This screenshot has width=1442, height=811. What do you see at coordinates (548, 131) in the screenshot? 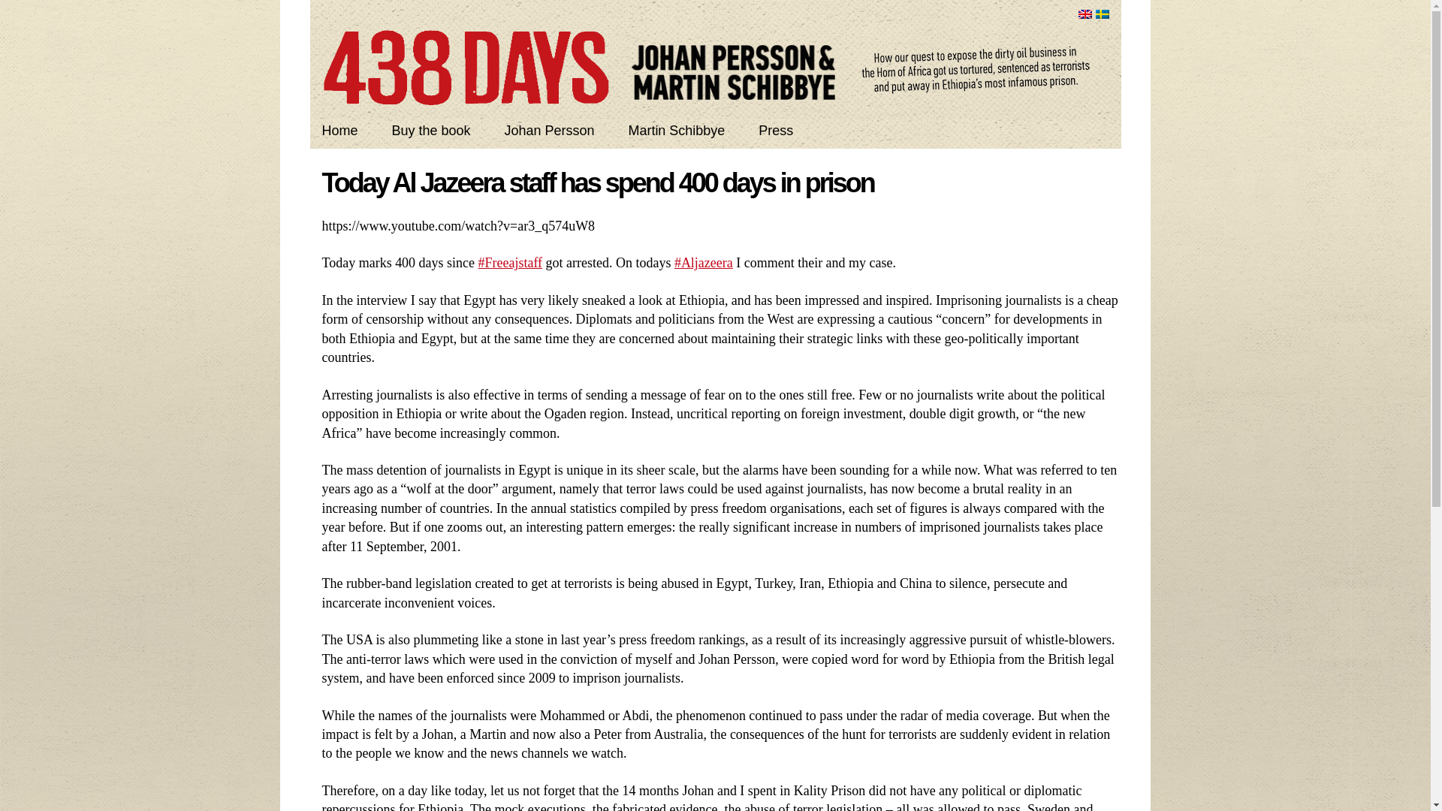
I see `Johan Persson` at bounding box center [548, 131].